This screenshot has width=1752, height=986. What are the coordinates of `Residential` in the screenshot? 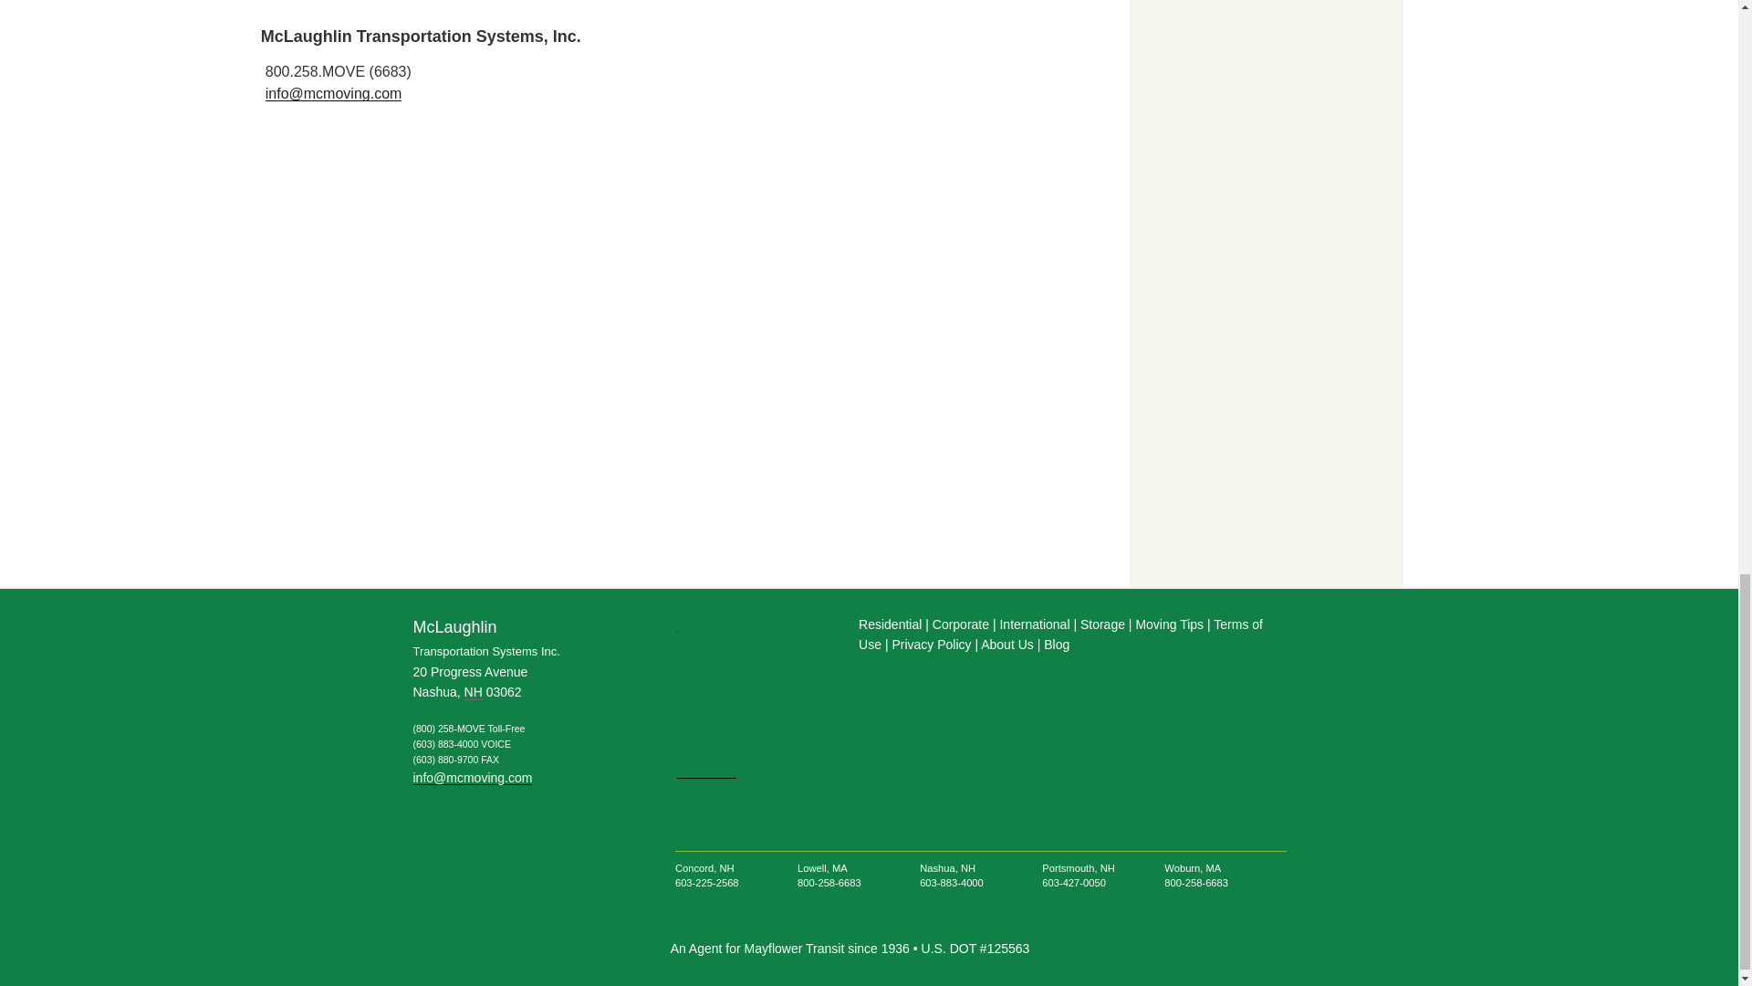 It's located at (889, 624).